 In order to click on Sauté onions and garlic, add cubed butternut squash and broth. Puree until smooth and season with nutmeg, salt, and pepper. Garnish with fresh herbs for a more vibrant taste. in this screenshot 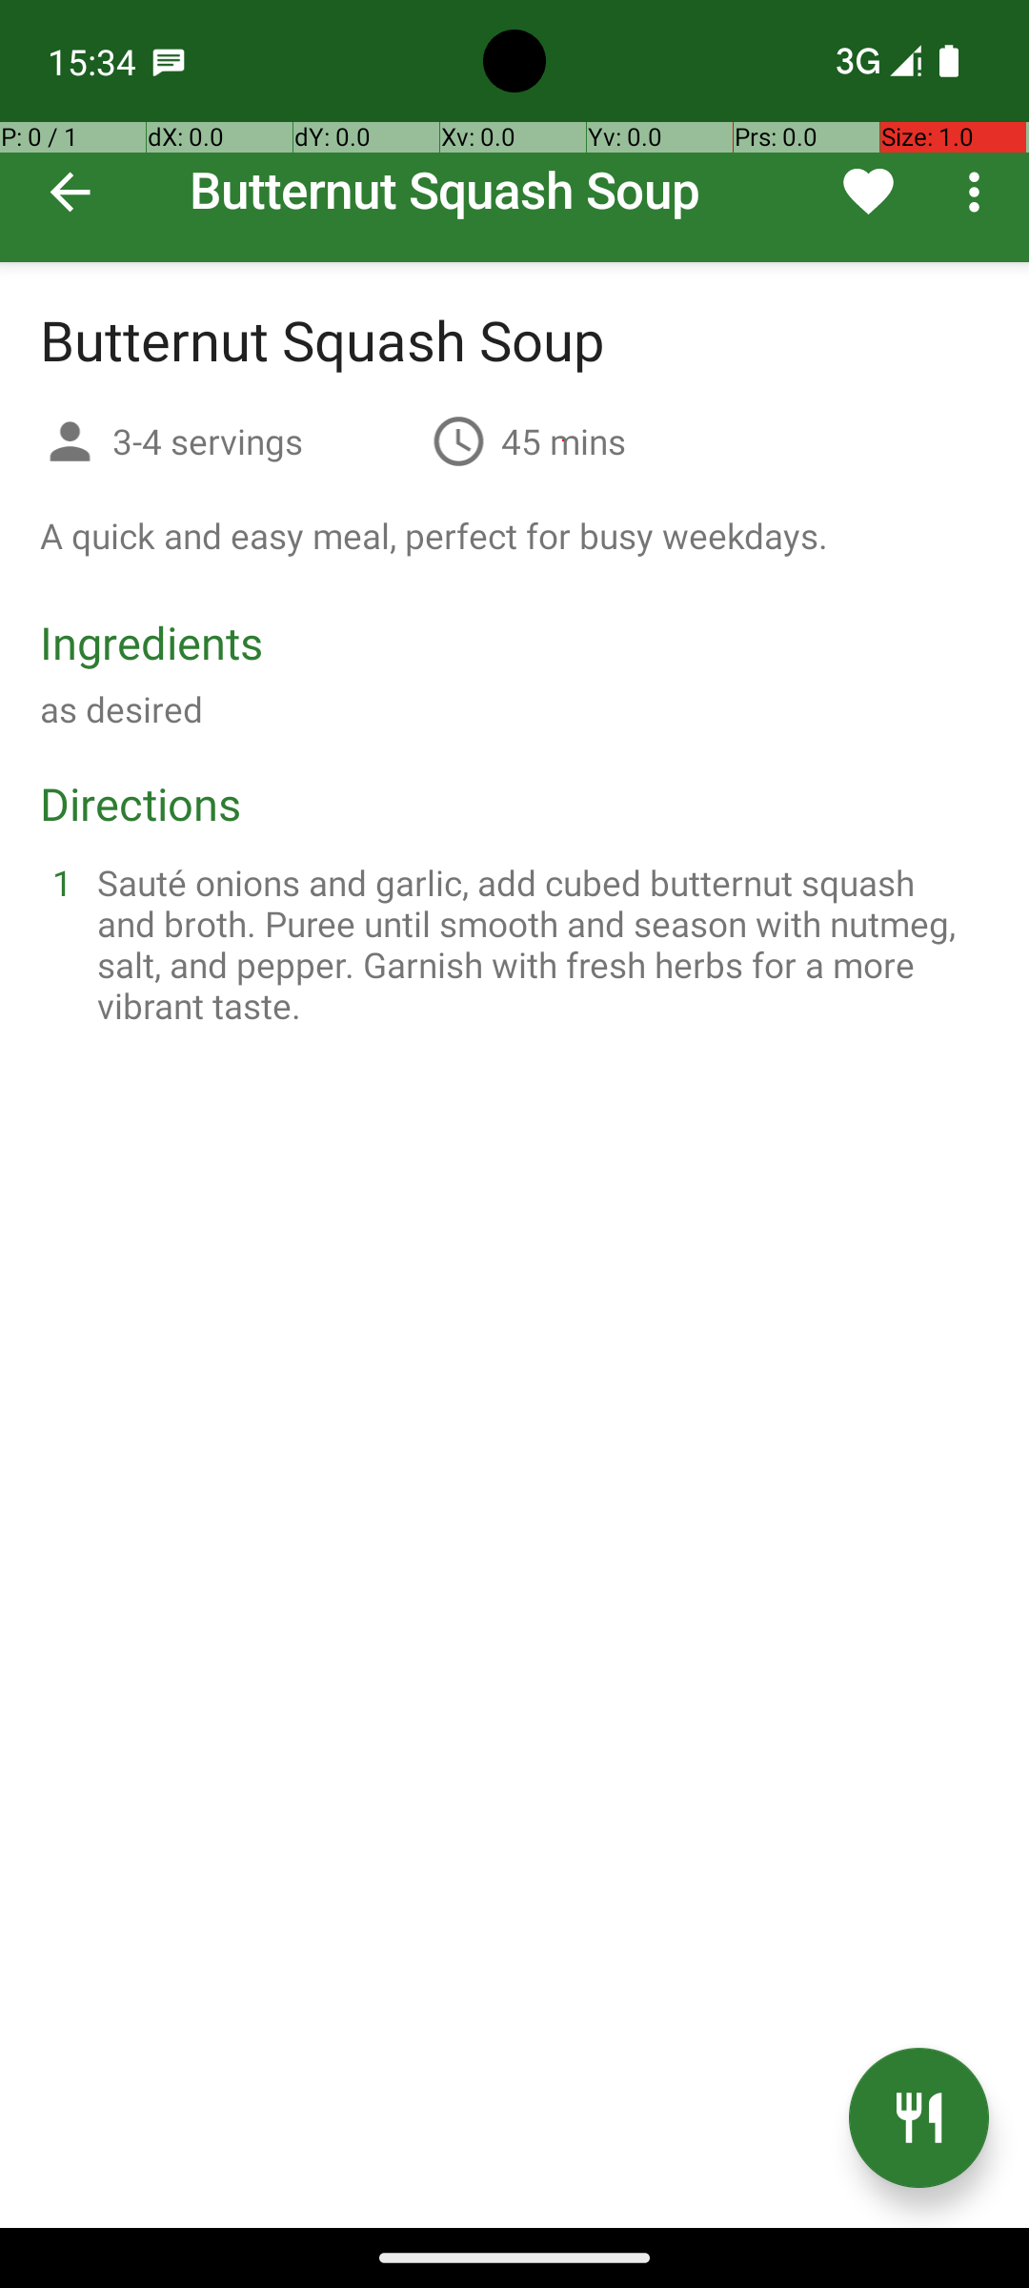, I will do `click(537, 944)`.